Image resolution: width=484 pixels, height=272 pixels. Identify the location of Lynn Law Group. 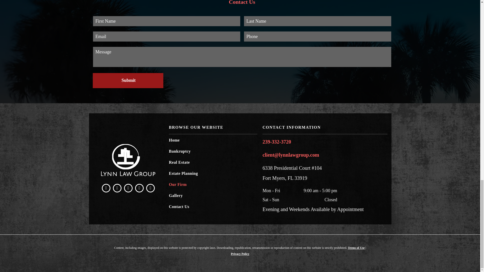
(128, 160).